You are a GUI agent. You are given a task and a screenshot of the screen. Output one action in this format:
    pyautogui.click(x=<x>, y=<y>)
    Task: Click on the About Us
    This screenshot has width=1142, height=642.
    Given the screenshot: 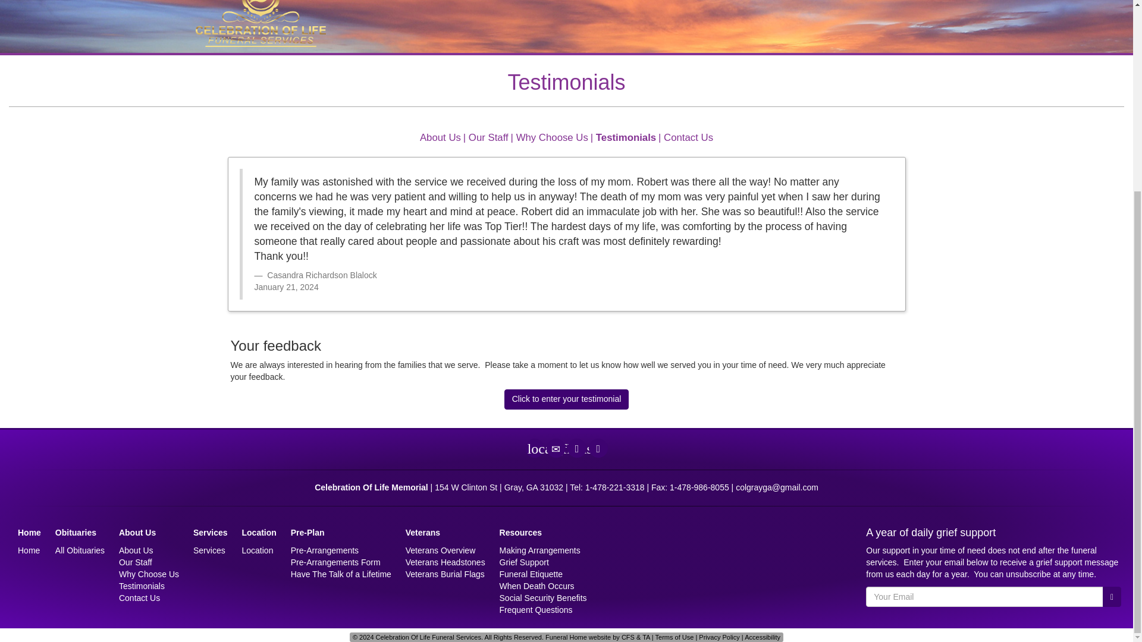 What is the action you would take?
    pyautogui.click(x=440, y=137)
    